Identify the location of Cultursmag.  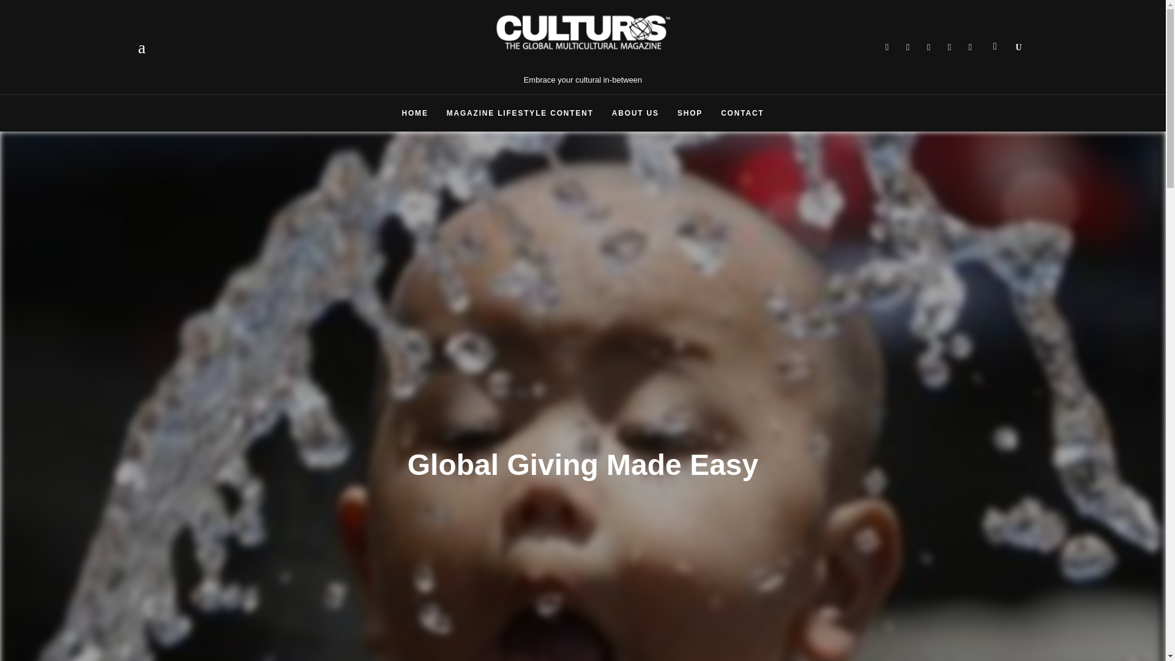
(908, 47).